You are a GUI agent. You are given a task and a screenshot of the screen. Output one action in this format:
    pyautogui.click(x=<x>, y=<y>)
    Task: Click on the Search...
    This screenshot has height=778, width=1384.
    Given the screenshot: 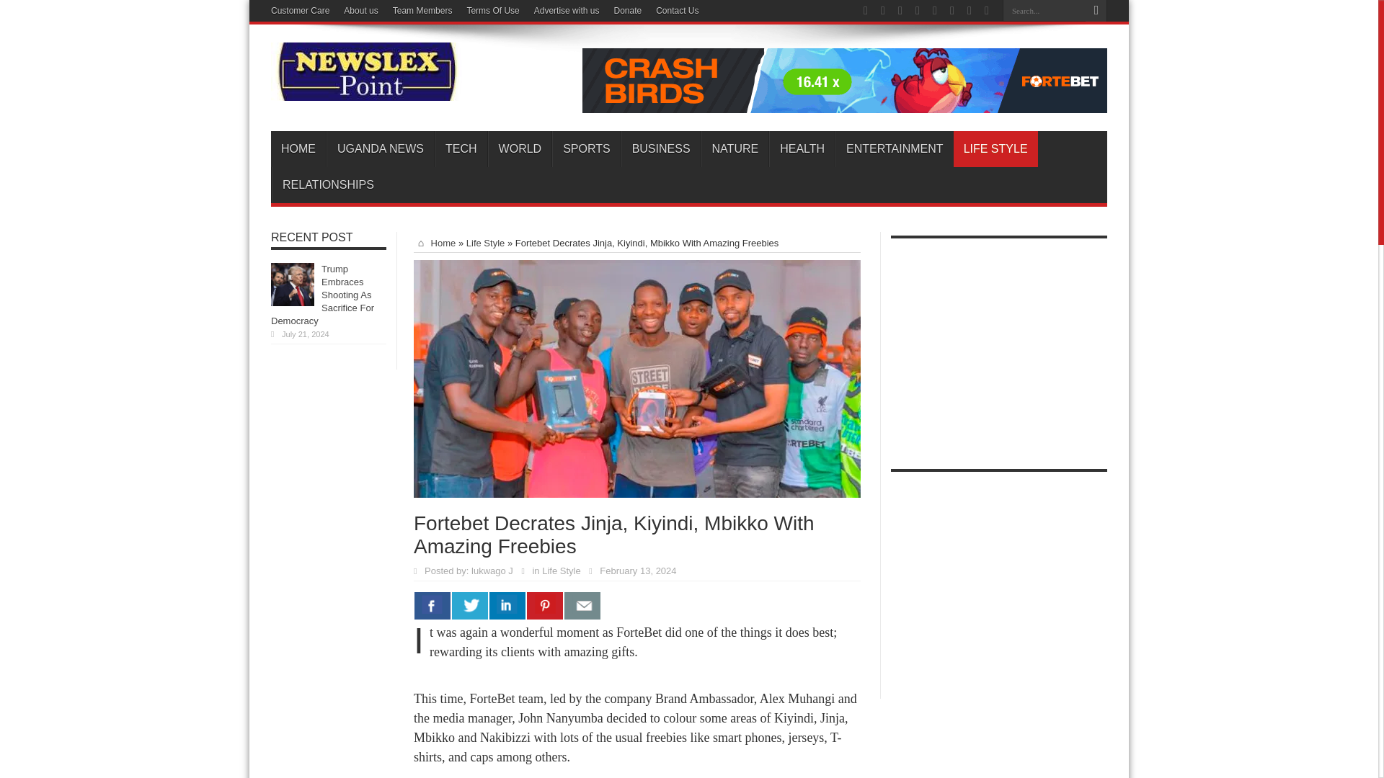 What is the action you would take?
    pyautogui.click(x=1044, y=10)
    